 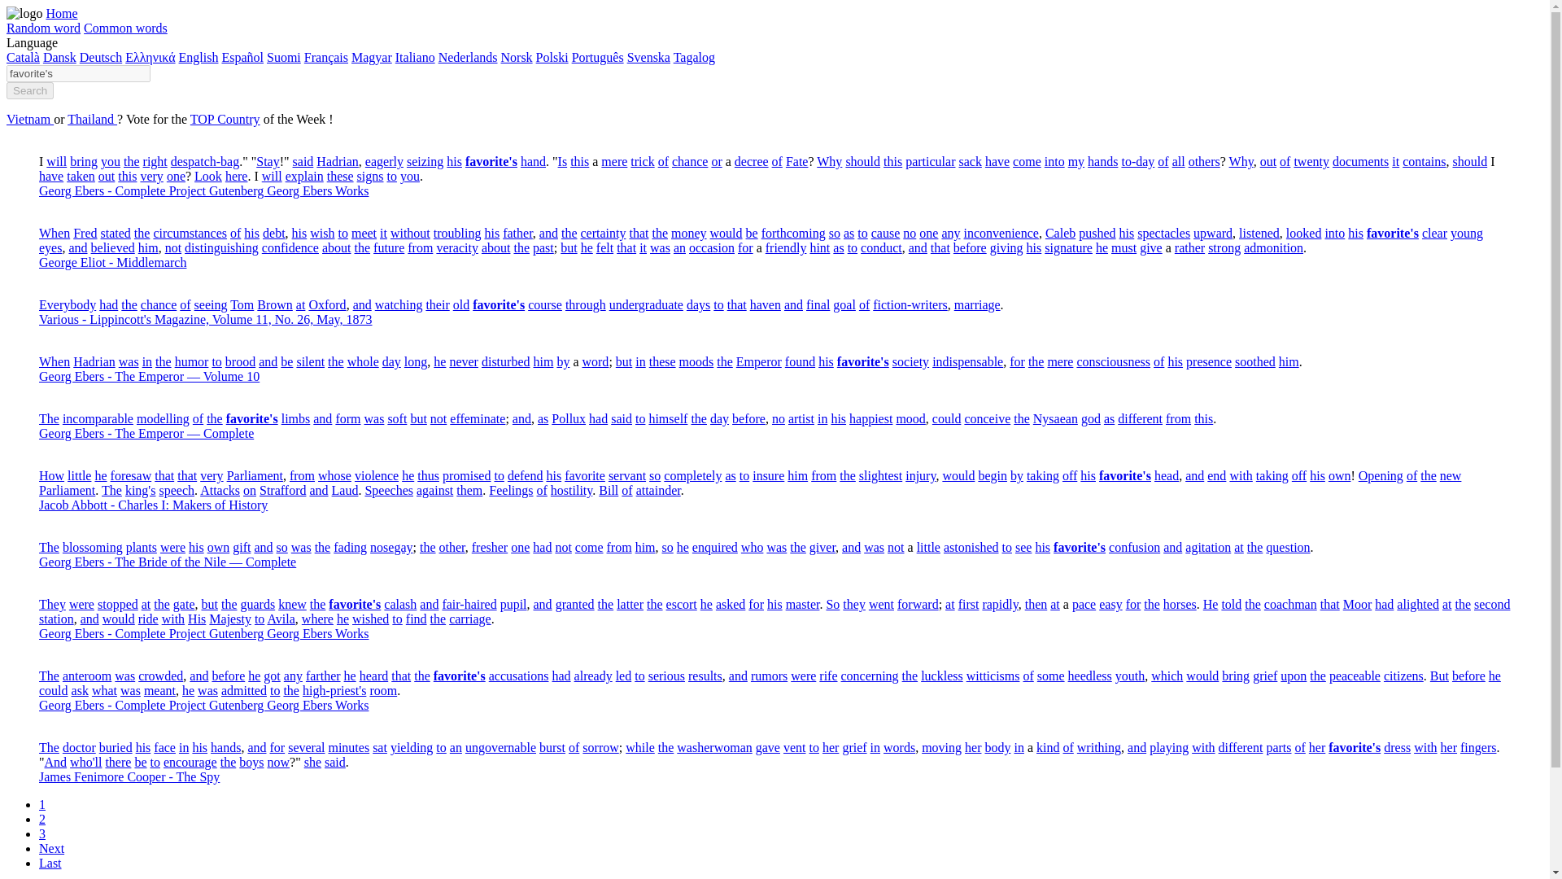 I want to click on Svenska, so click(x=648, y=57).